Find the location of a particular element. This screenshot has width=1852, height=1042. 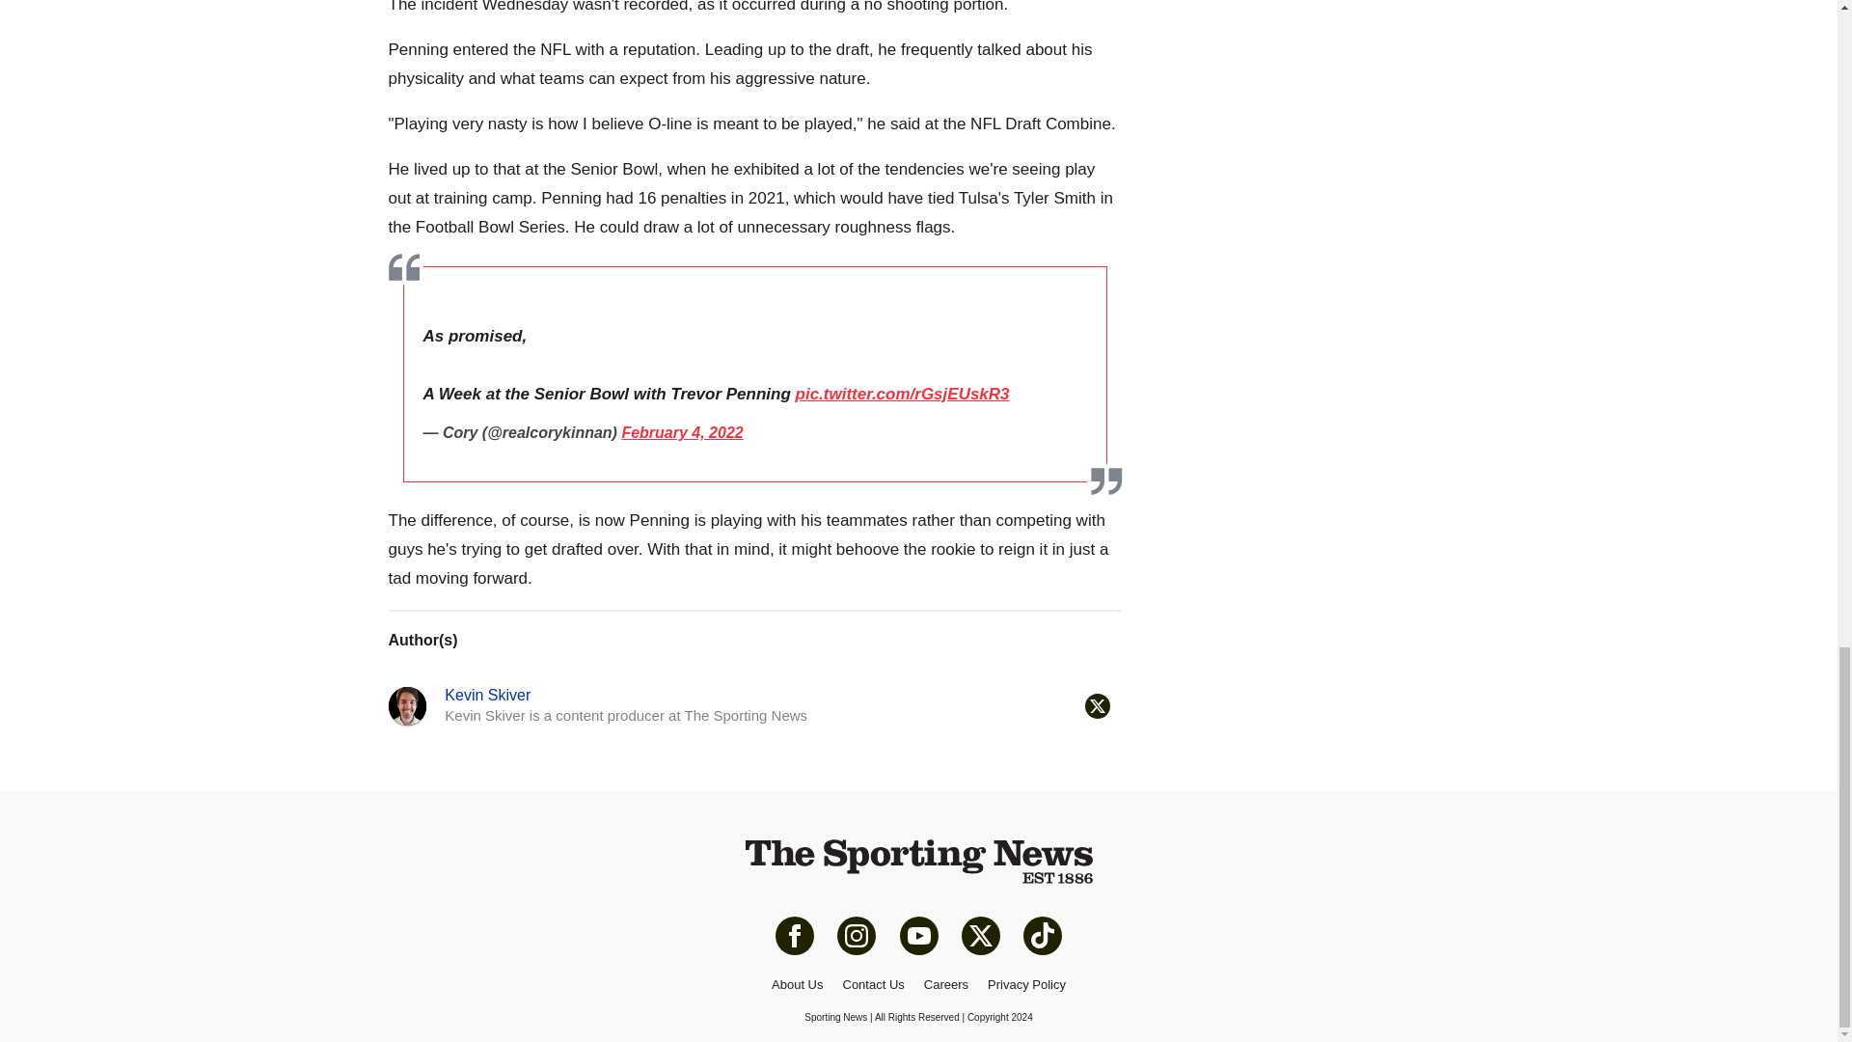

Open the author page on Twitter is located at coordinates (1096, 706).